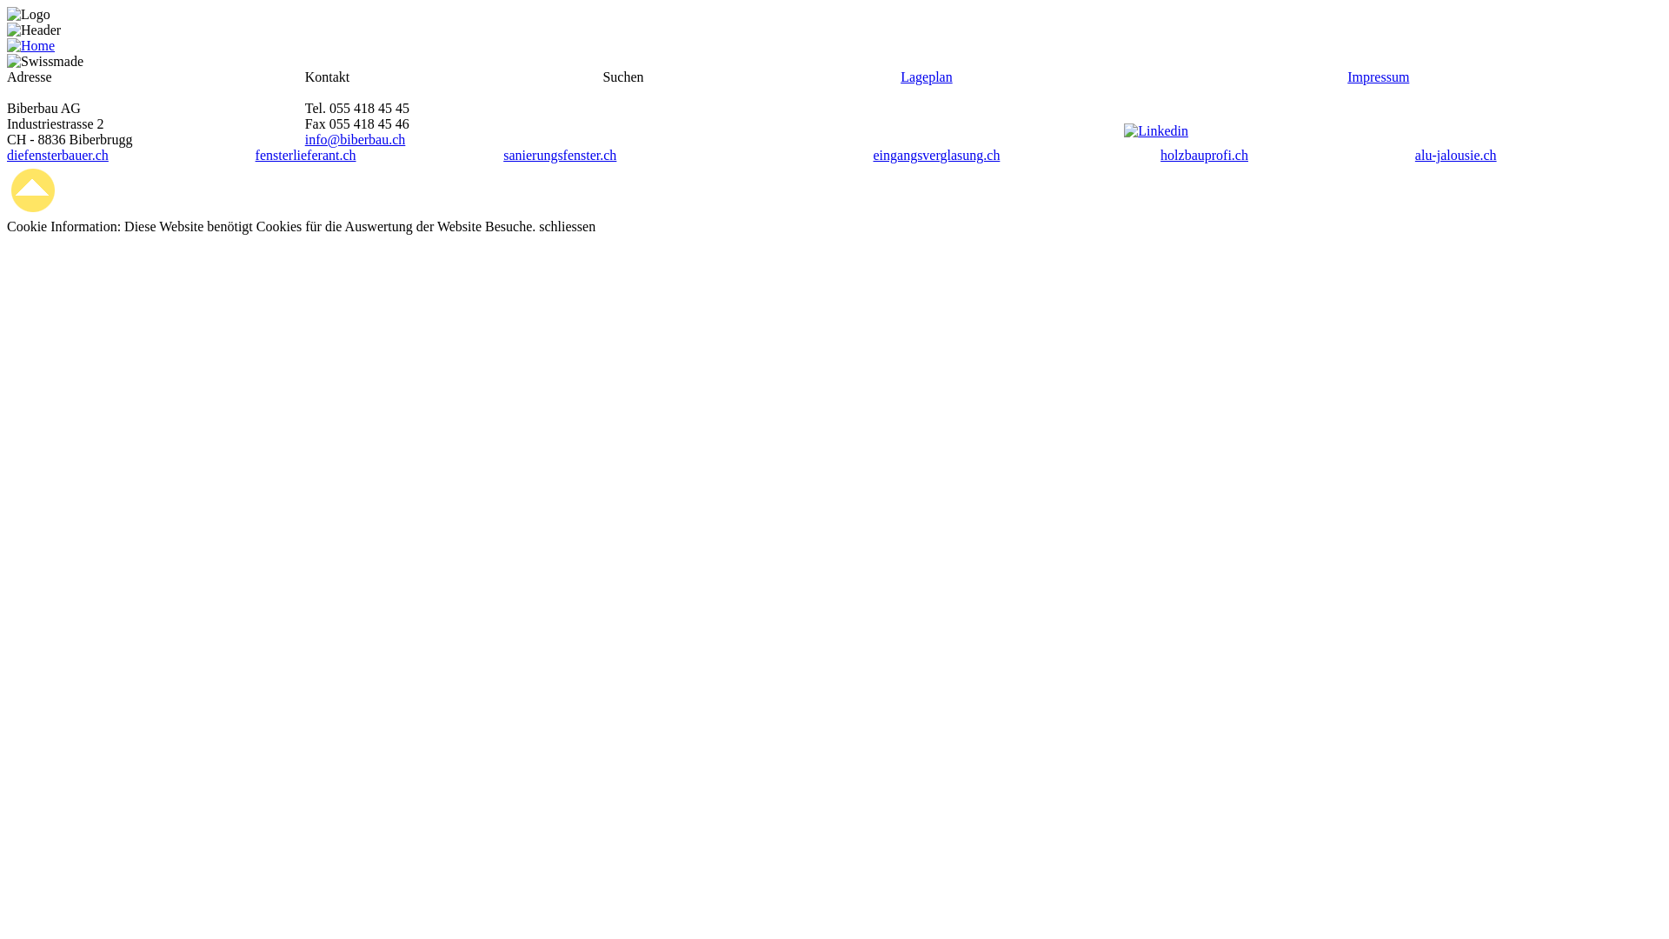  What do you see at coordinates (936, 155) in the screenshot?
I see `eingangsverglasung.ch` at bounding box center [936, 155].